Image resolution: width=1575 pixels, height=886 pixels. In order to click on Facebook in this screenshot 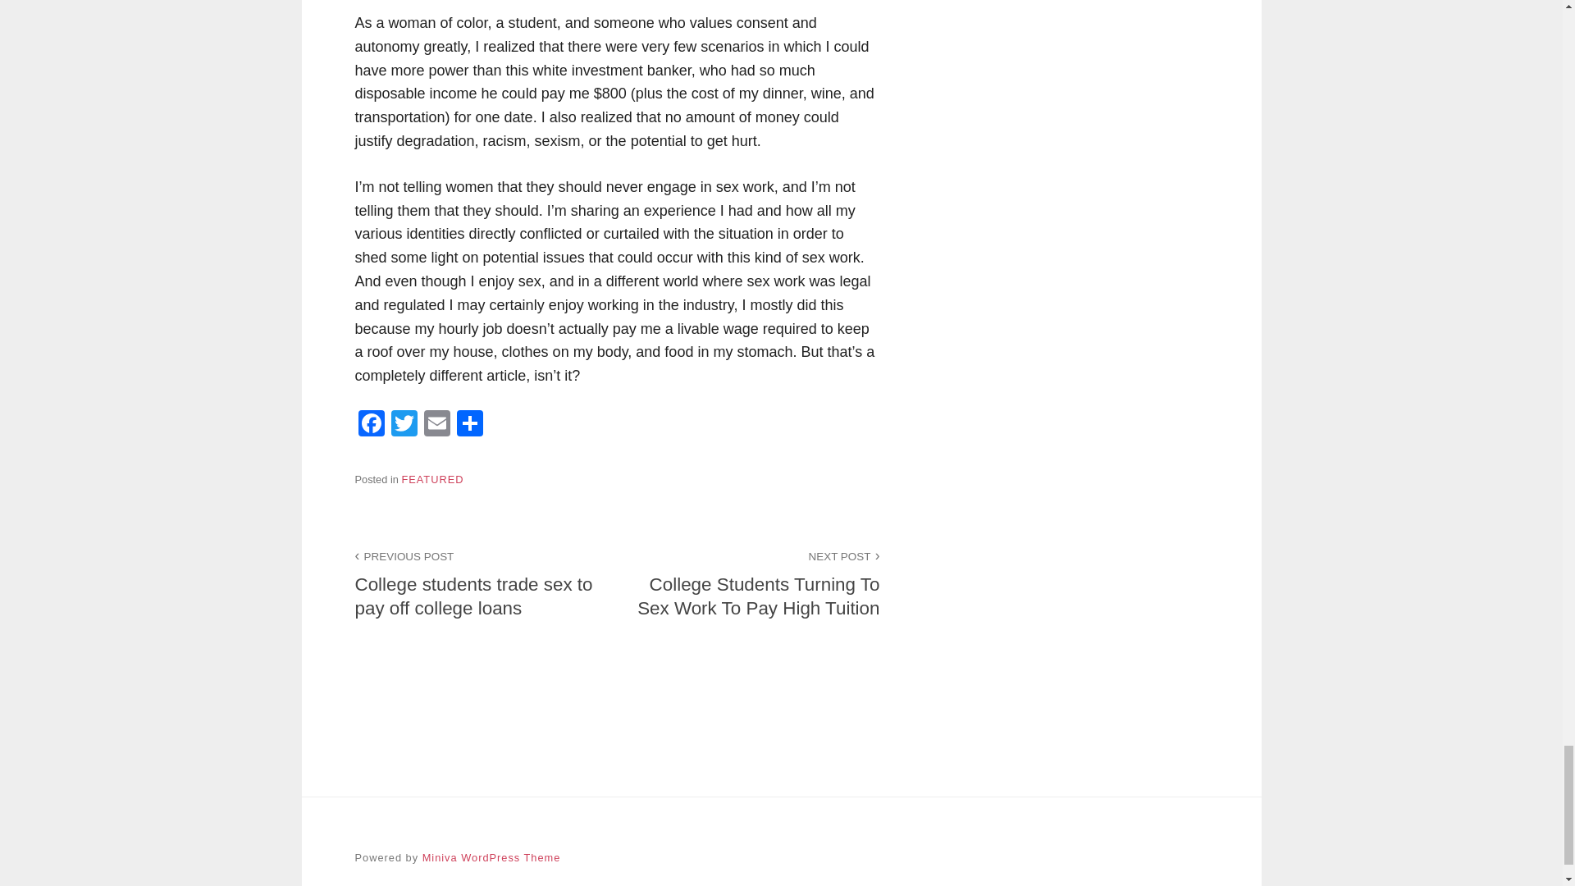, I will do `click(371, 425)`.